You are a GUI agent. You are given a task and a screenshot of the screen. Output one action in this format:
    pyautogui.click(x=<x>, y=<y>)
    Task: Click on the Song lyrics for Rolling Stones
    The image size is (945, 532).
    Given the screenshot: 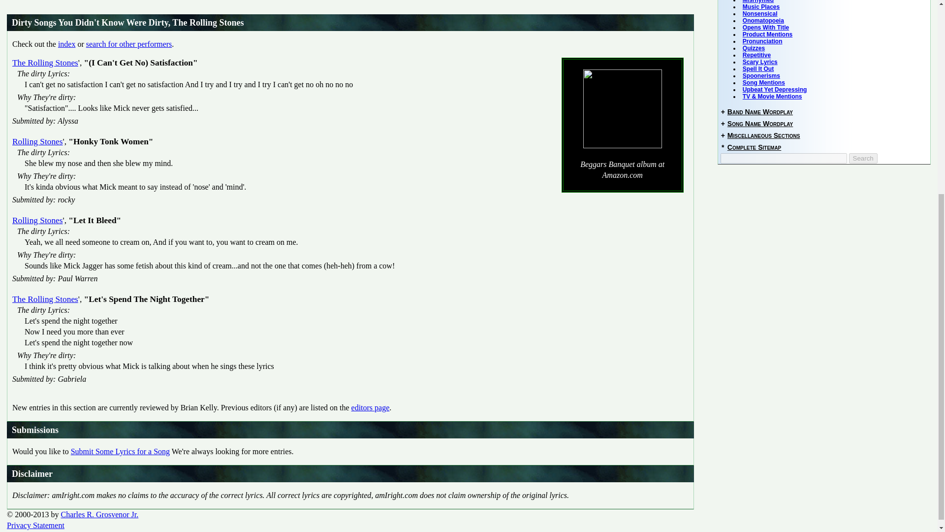 What is the action you would take?
    pyautogui.click(x=37, y=220)
    